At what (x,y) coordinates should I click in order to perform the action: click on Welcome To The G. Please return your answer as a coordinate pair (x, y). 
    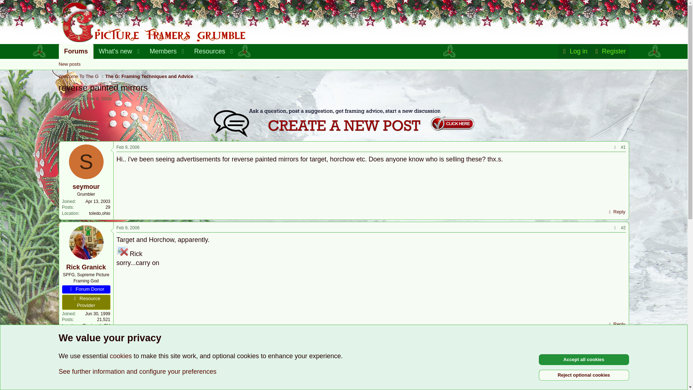
    Looking at the image, I should click on (78, 77).